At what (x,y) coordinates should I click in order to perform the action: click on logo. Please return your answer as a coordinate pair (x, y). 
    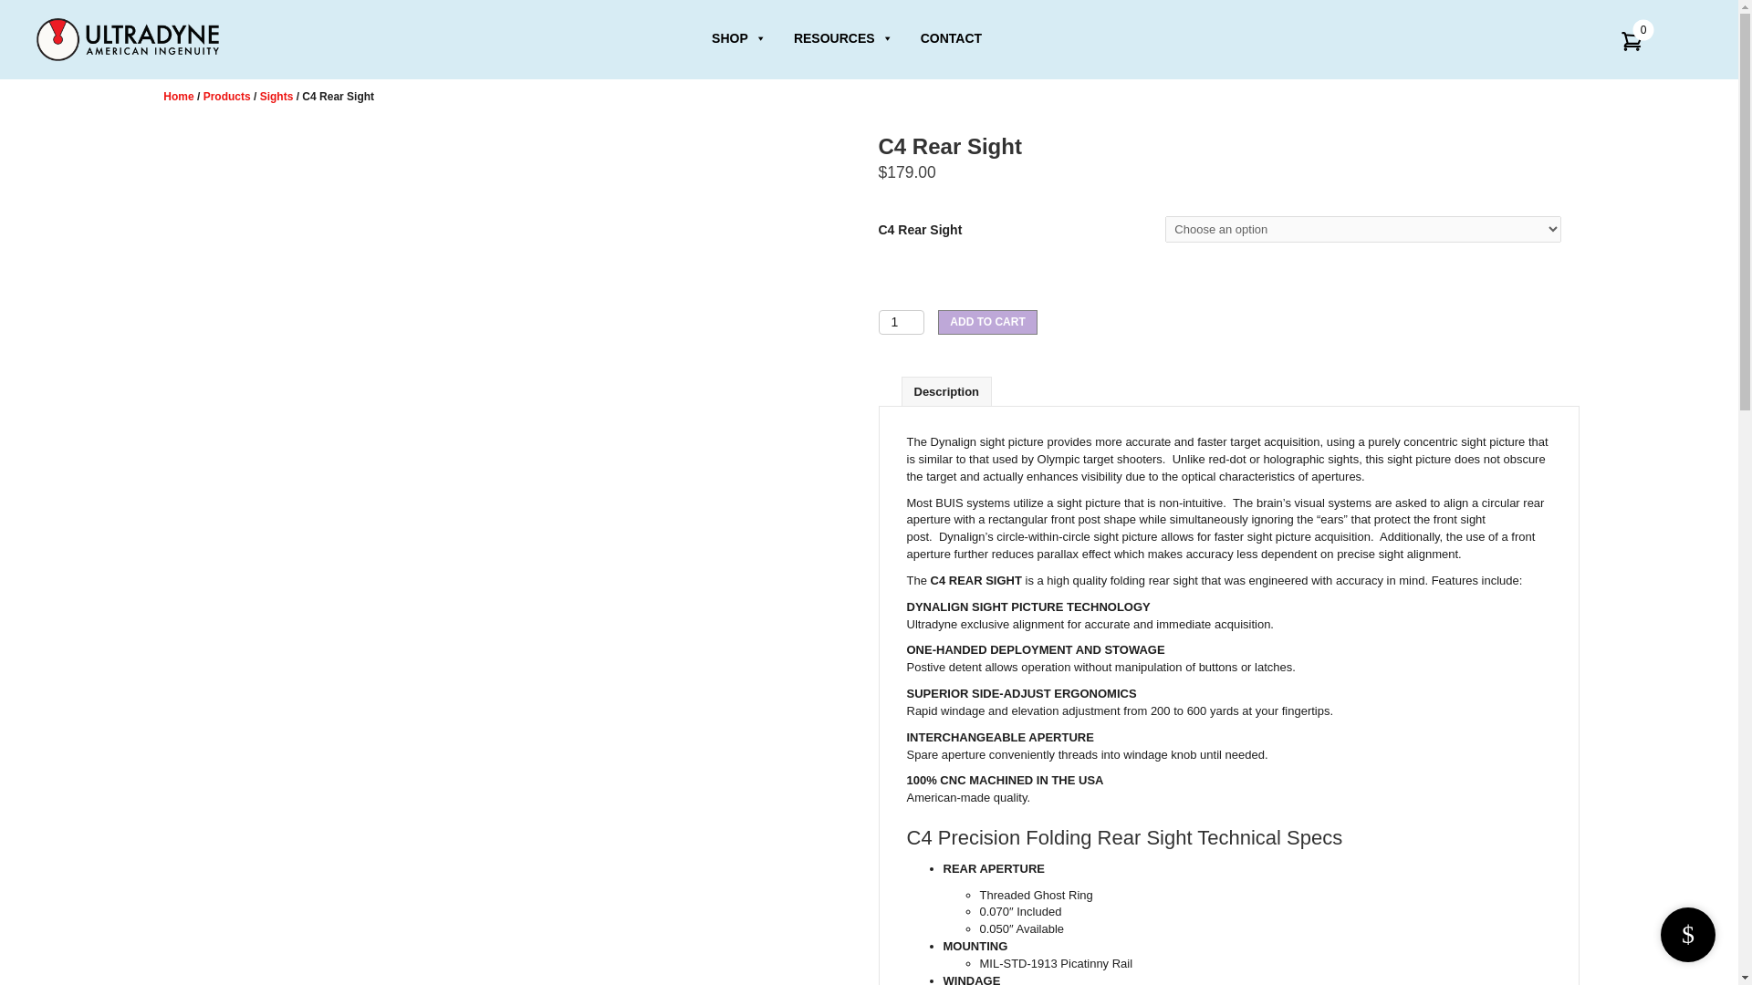
    Looking at the image, I should click on (128, 39).